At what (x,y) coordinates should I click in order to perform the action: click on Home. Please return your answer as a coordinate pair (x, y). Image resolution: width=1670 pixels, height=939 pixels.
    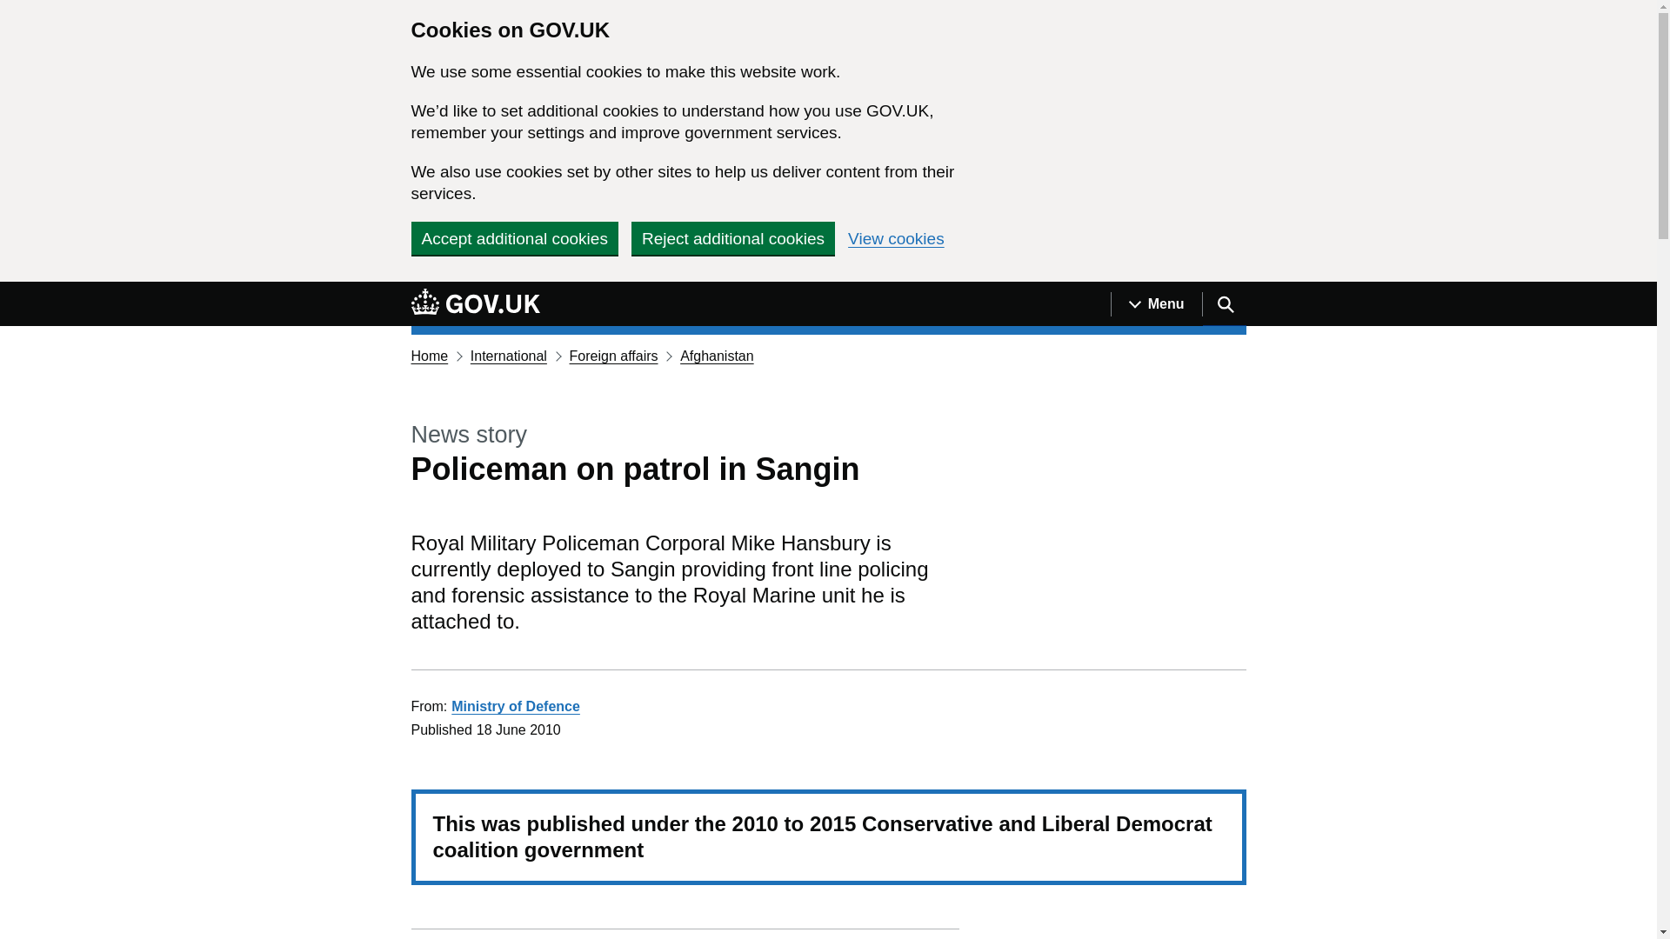
    Looking at the image, I should click on (429, 355).